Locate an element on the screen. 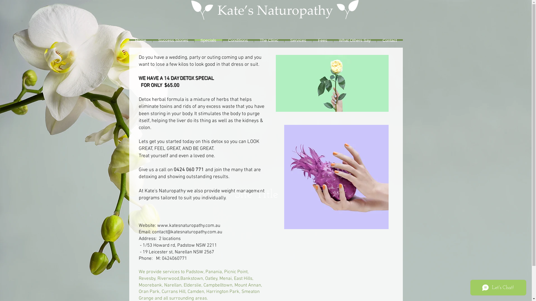  contact@katesnaturopathy.com.au is located at coordinates (187, 232).